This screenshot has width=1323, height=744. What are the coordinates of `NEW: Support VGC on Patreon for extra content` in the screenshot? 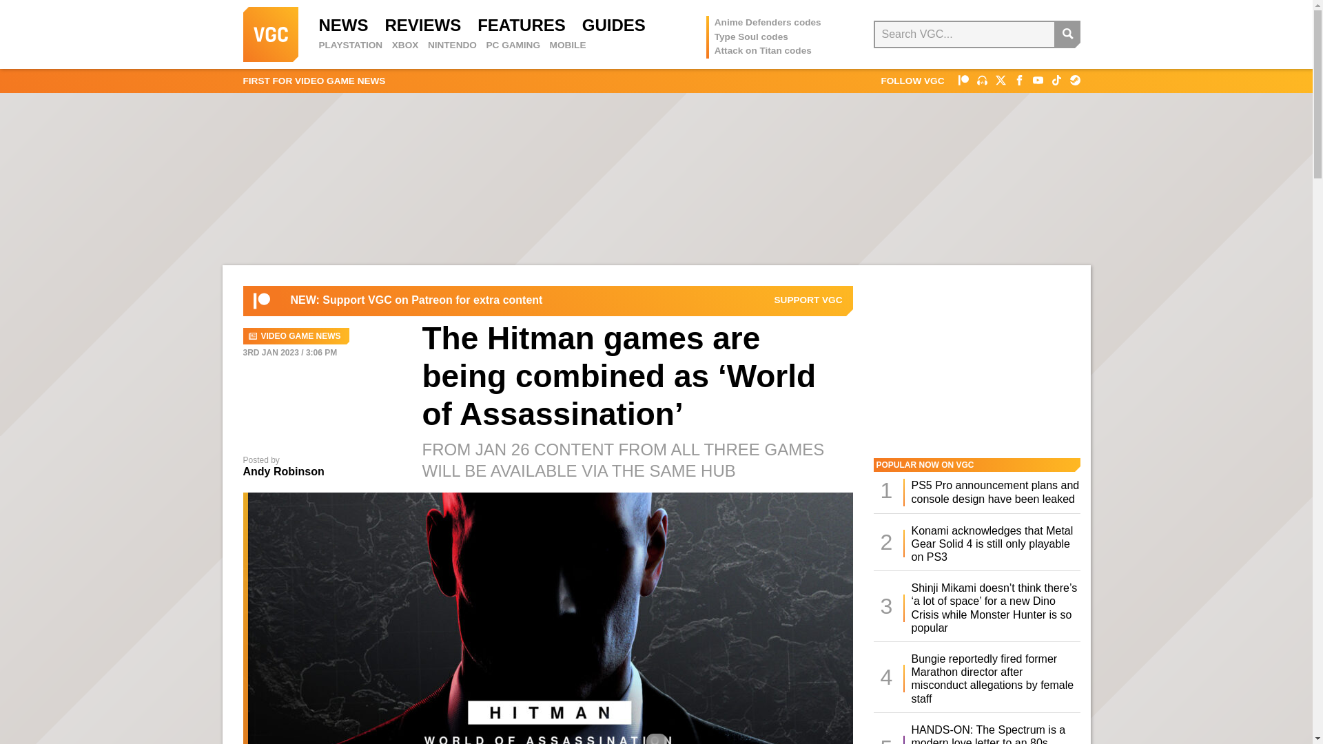 It's located at (416, 300).